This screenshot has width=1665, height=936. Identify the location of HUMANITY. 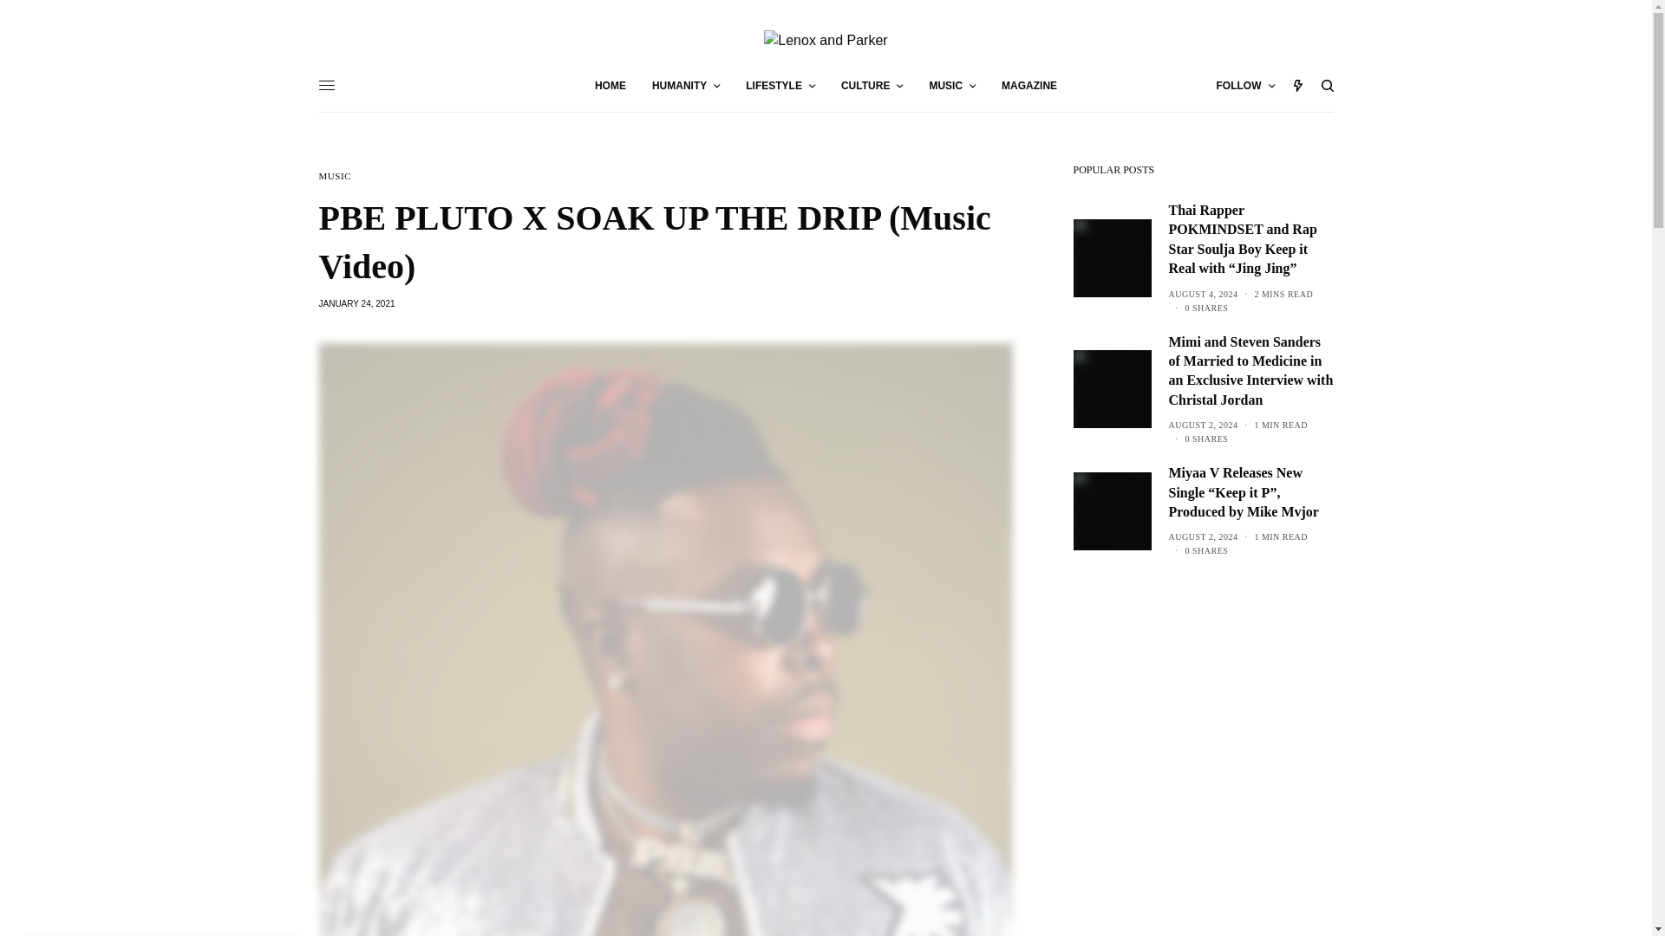
(685, 85).